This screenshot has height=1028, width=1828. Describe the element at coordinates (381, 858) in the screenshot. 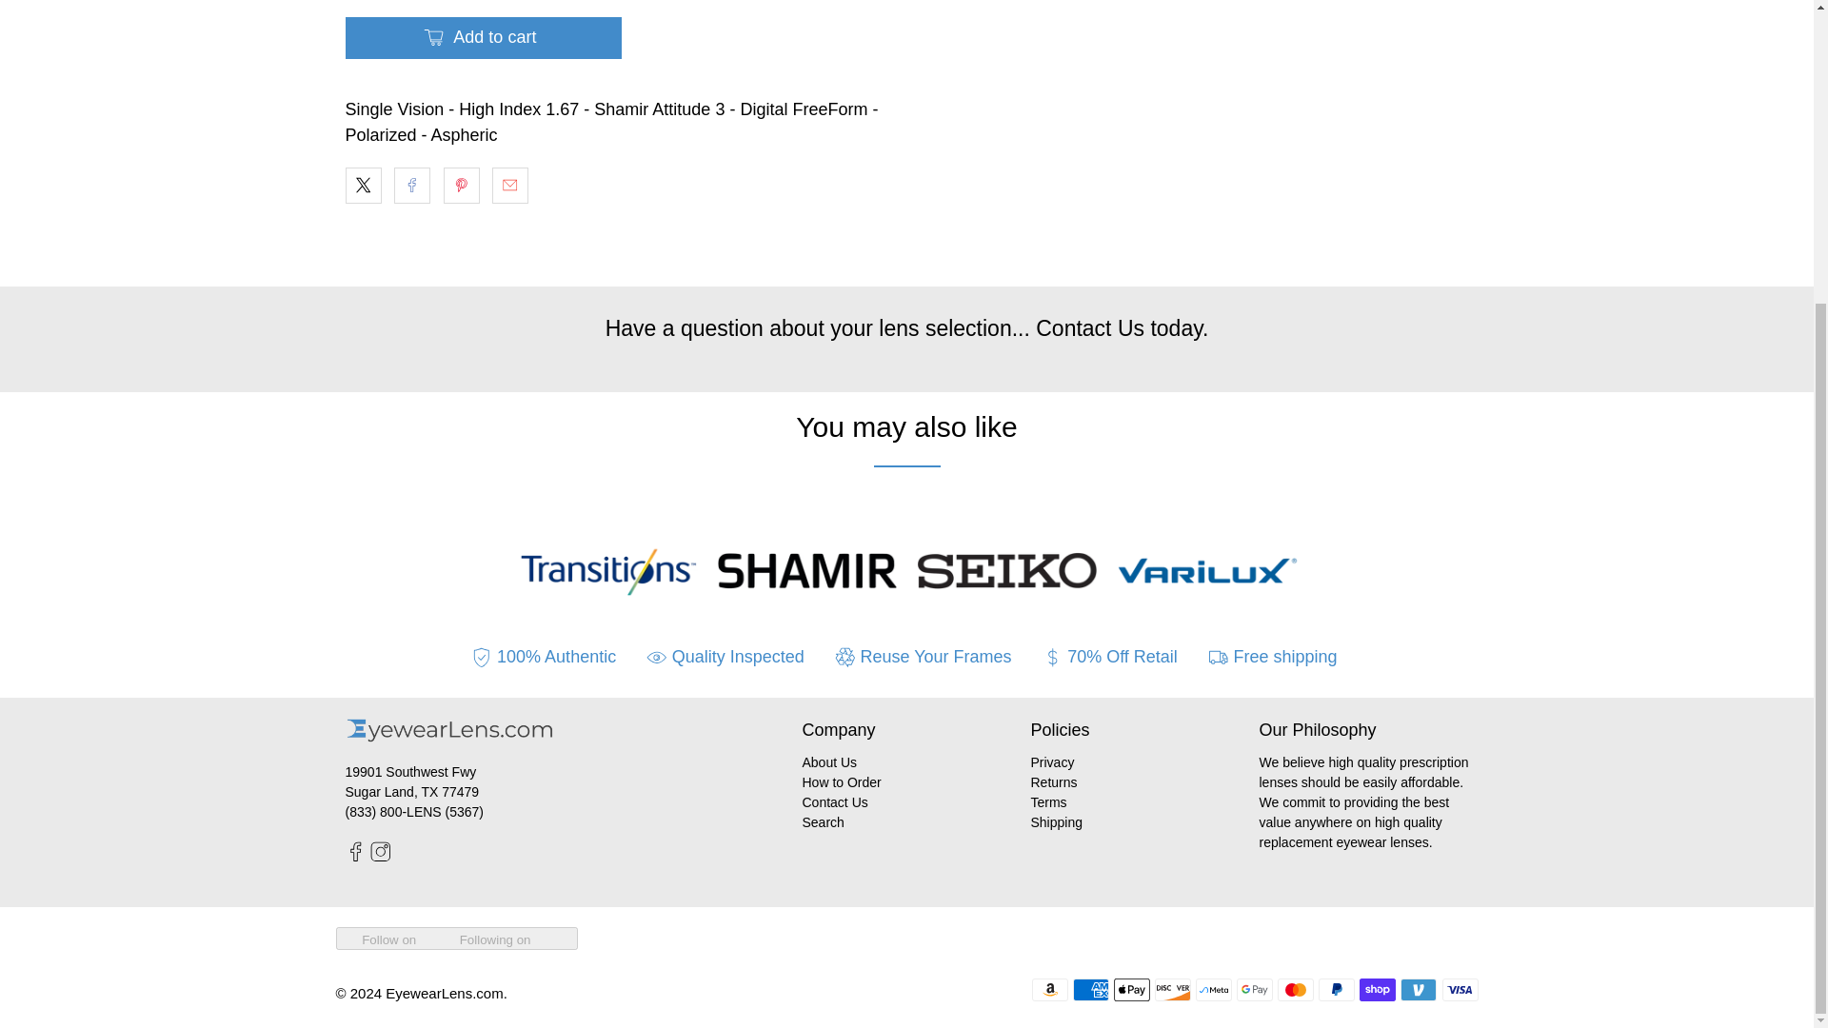

I see `EyewearLens.com on Instagram` at that location.